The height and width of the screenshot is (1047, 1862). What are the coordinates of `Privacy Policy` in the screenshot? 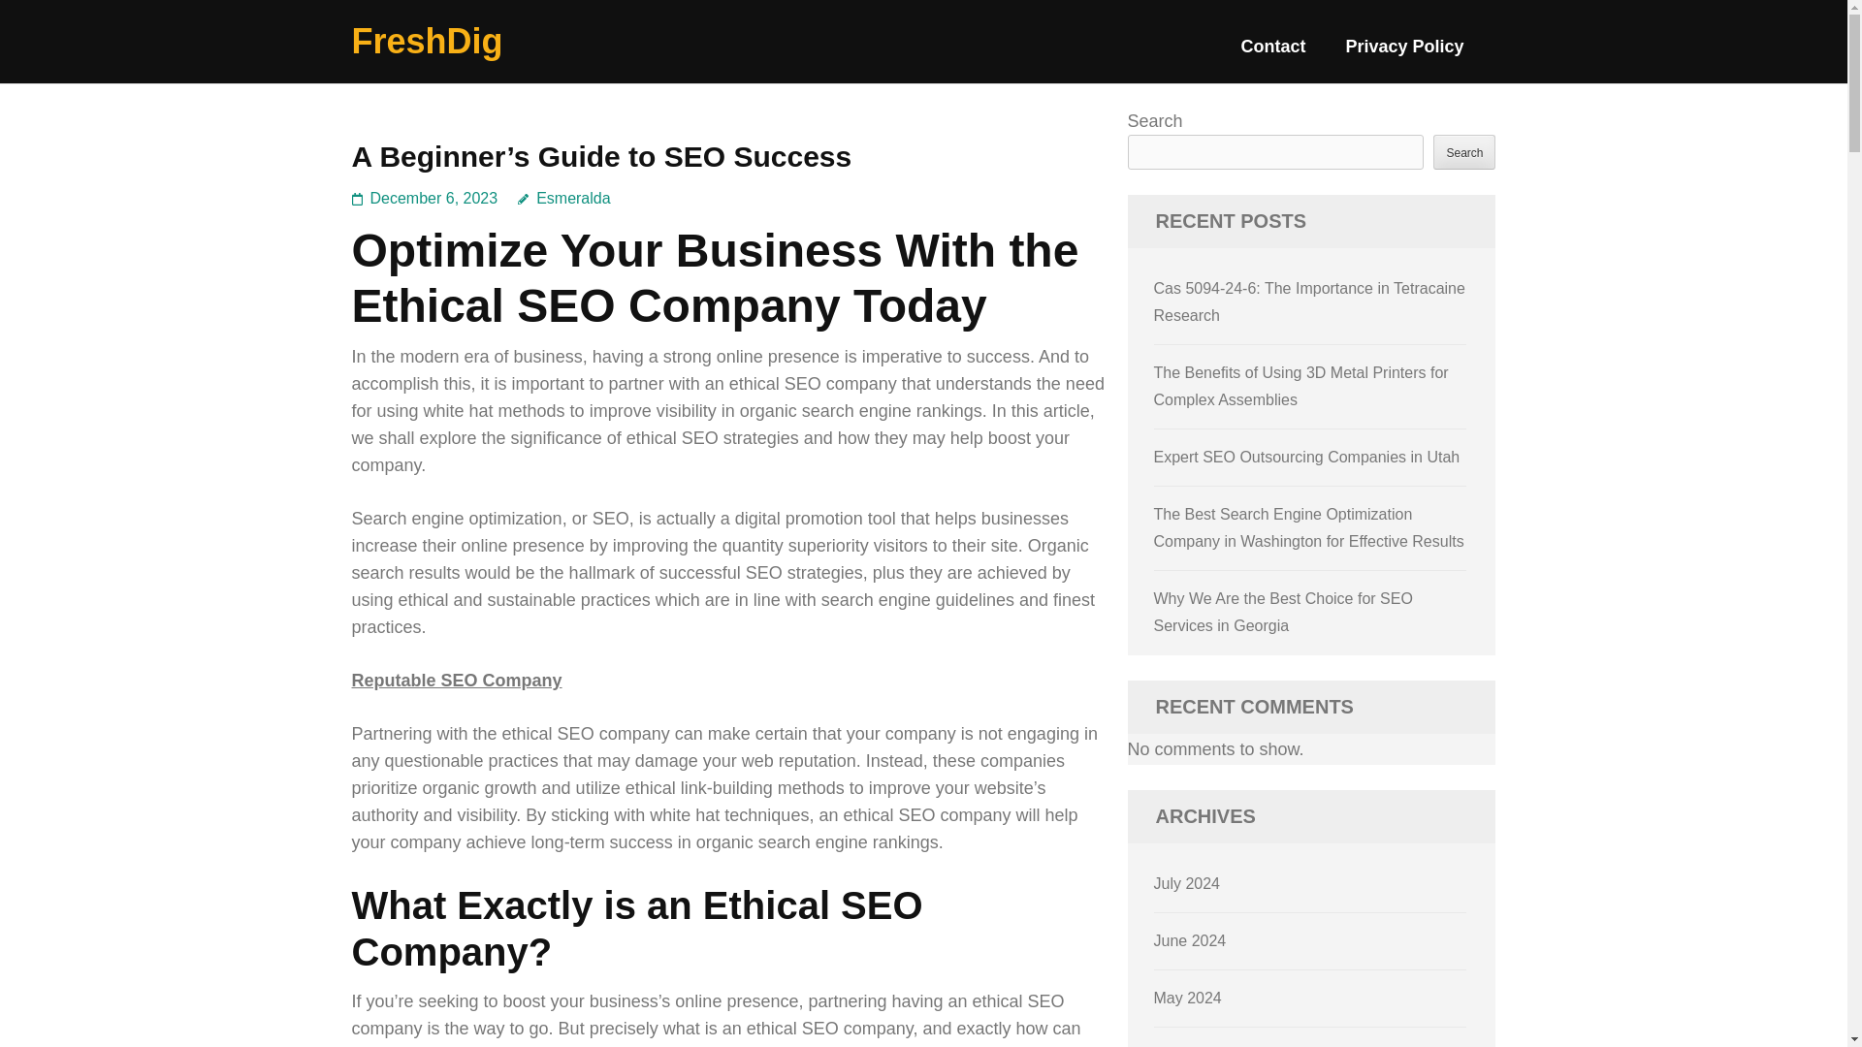 It's located at (1404, 54).